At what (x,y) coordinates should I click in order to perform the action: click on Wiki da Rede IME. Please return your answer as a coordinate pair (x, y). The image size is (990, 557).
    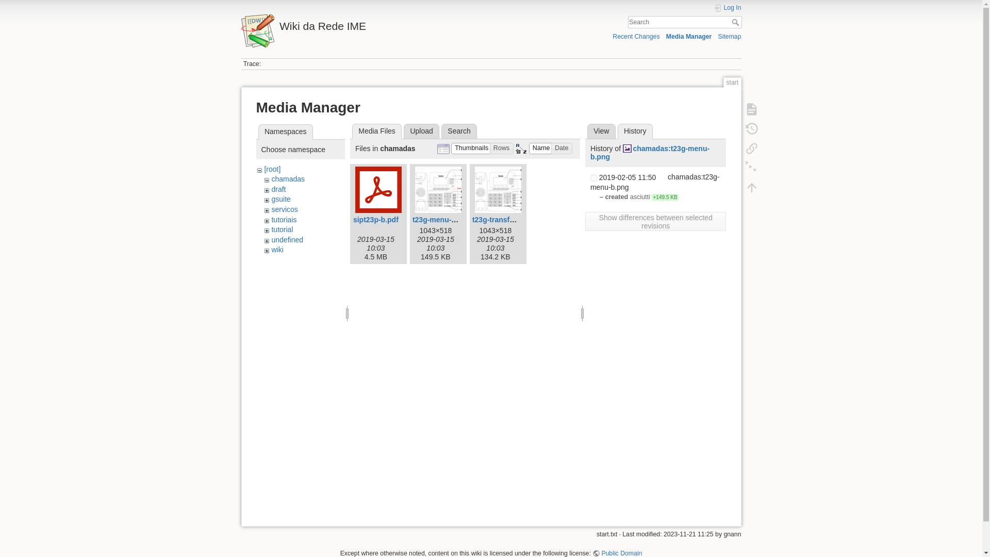
    Looking at the image, I should click on (364, 24).